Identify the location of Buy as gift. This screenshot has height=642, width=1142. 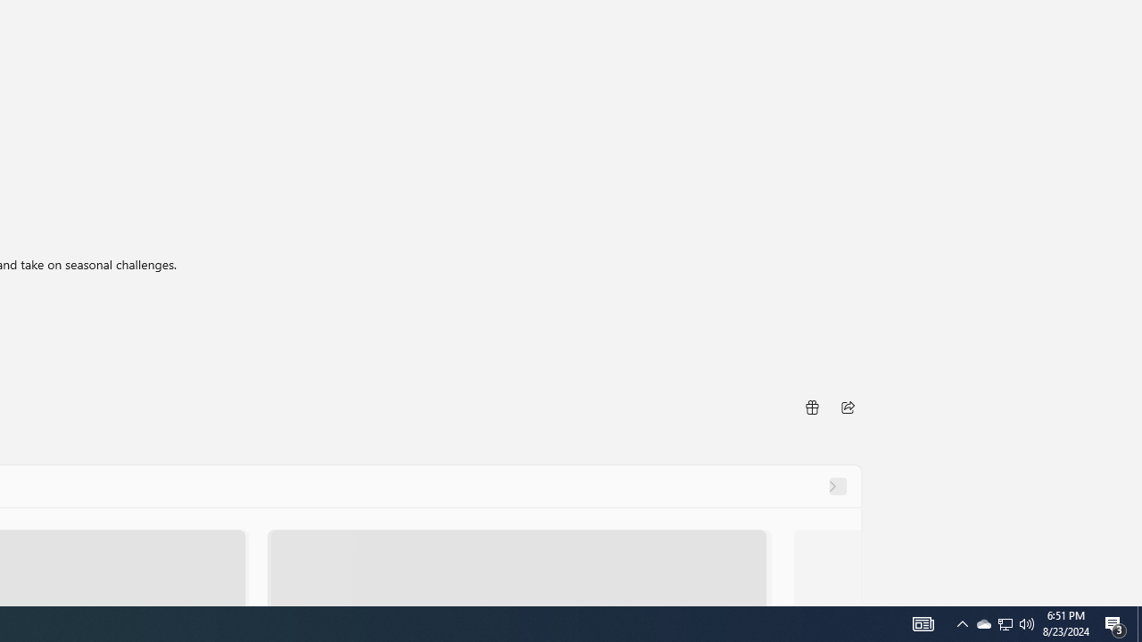
(811, 407).